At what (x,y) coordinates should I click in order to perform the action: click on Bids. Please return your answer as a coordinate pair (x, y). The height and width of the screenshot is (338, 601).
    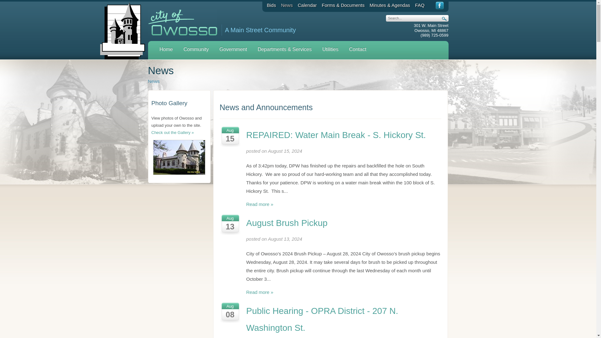
    Looking at the image, I should click on (271, 5).